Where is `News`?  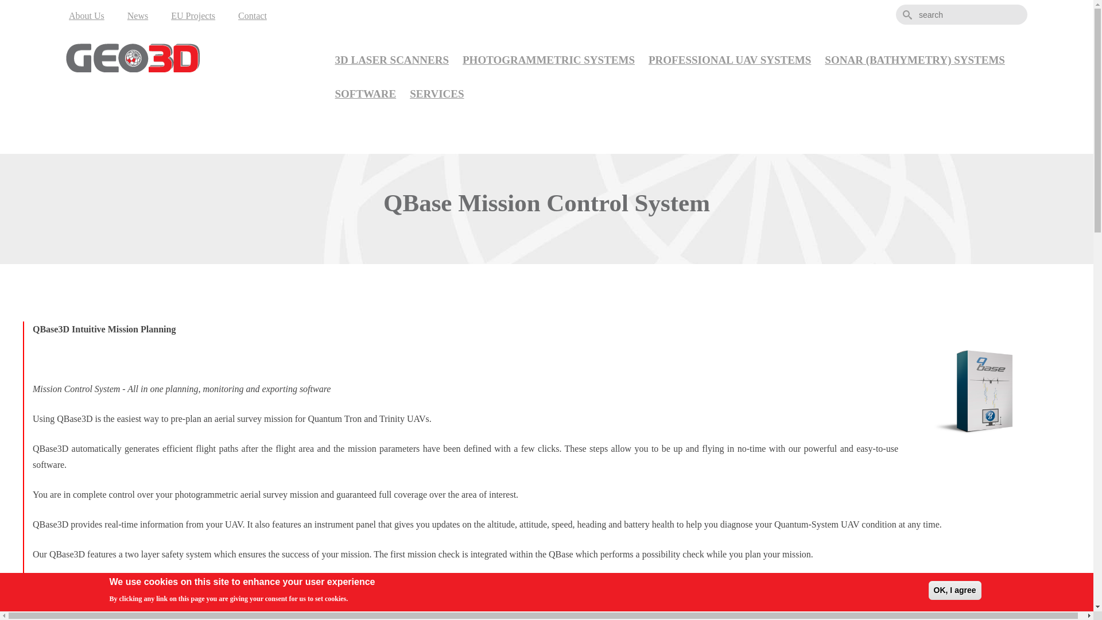
News is located at coordinates (138, 16).